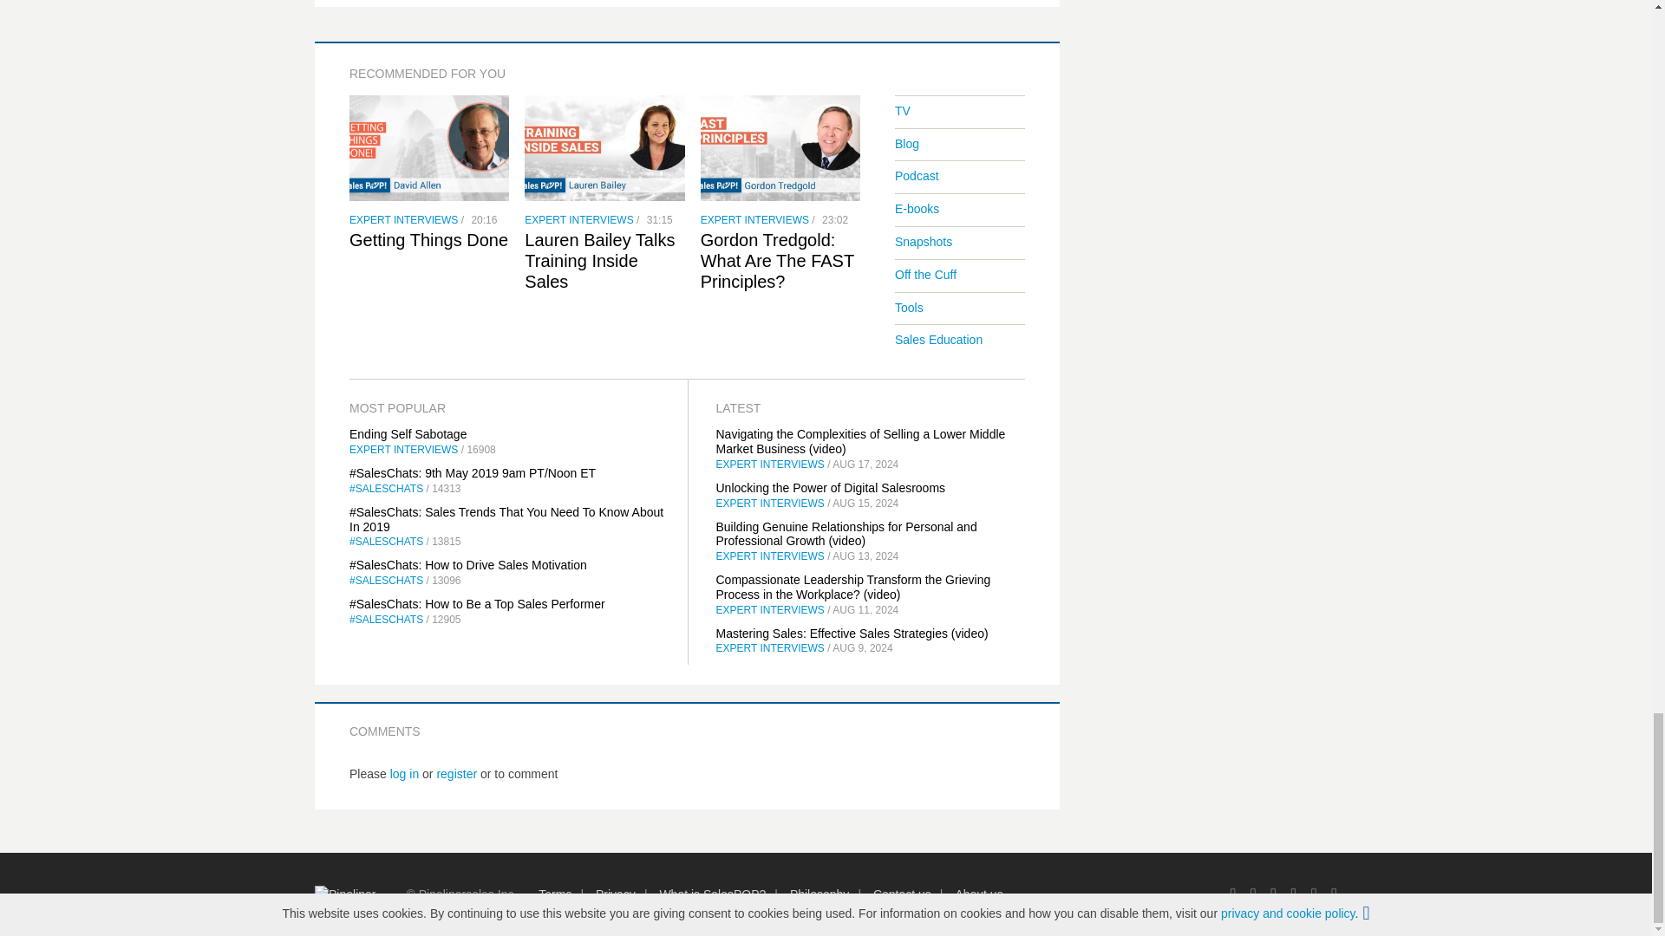 This screenshot has width=1665, height=936. Describe the element at coordinates (907, 143) in the screenshot. I see `Blog` at that location.